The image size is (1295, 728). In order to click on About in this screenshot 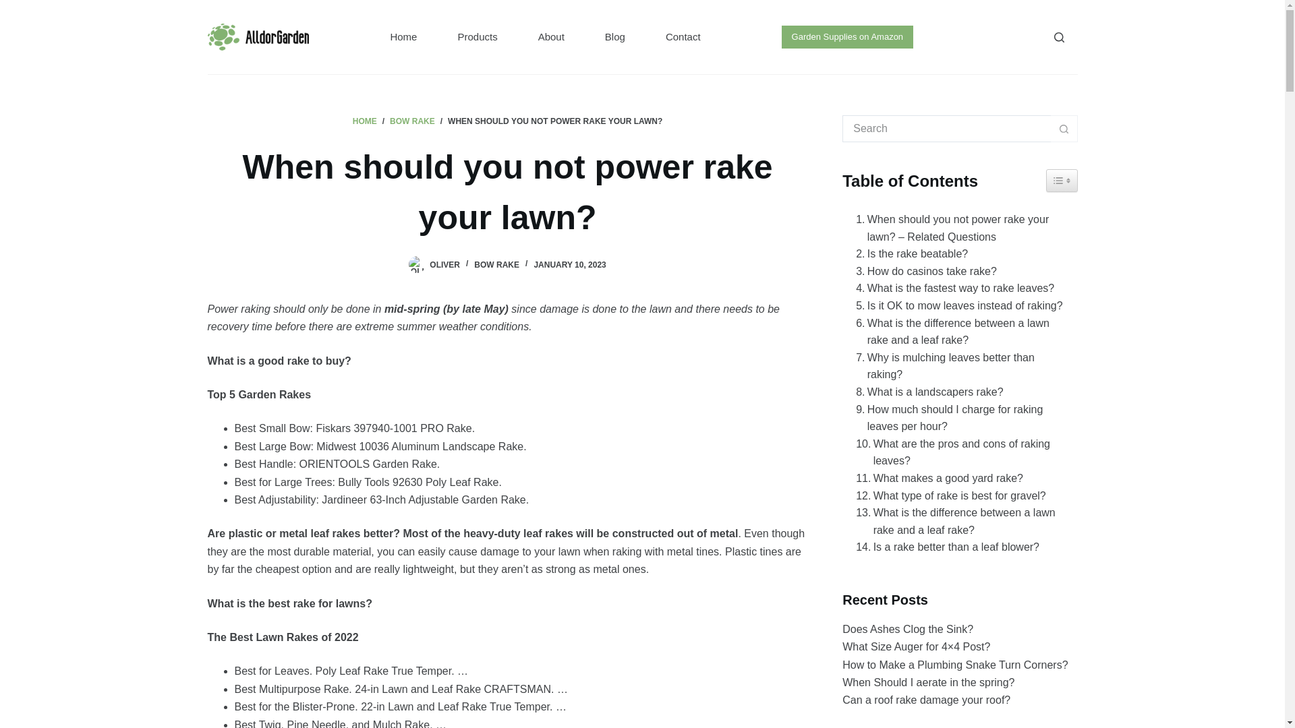, I will do `click(552, 37)`.